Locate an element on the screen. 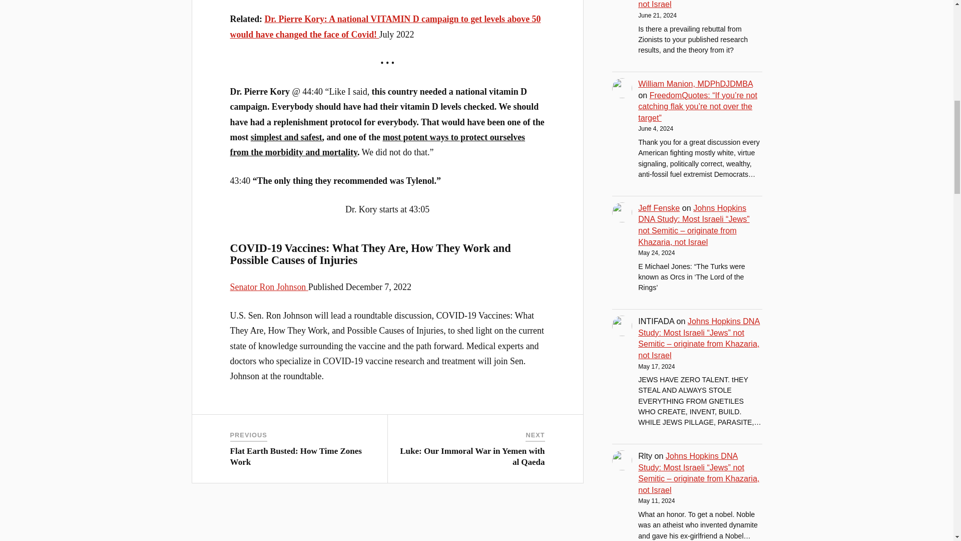 This screenshot has height=541, width=961. Senator Ron Johnson is located at coordinates (269, 287).